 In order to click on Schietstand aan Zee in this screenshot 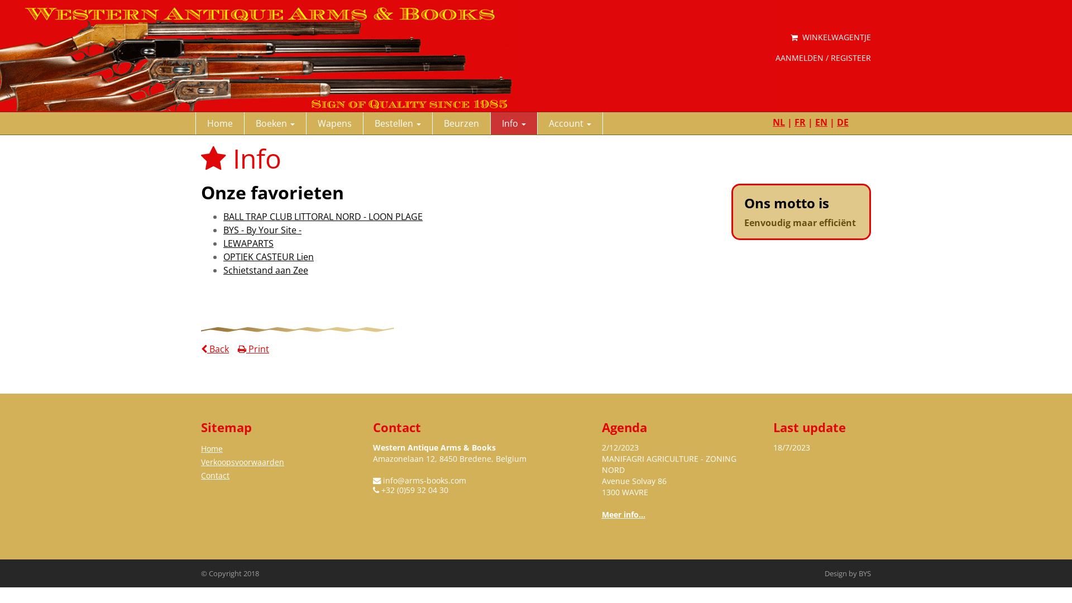, I will do `click(266, 270)`.